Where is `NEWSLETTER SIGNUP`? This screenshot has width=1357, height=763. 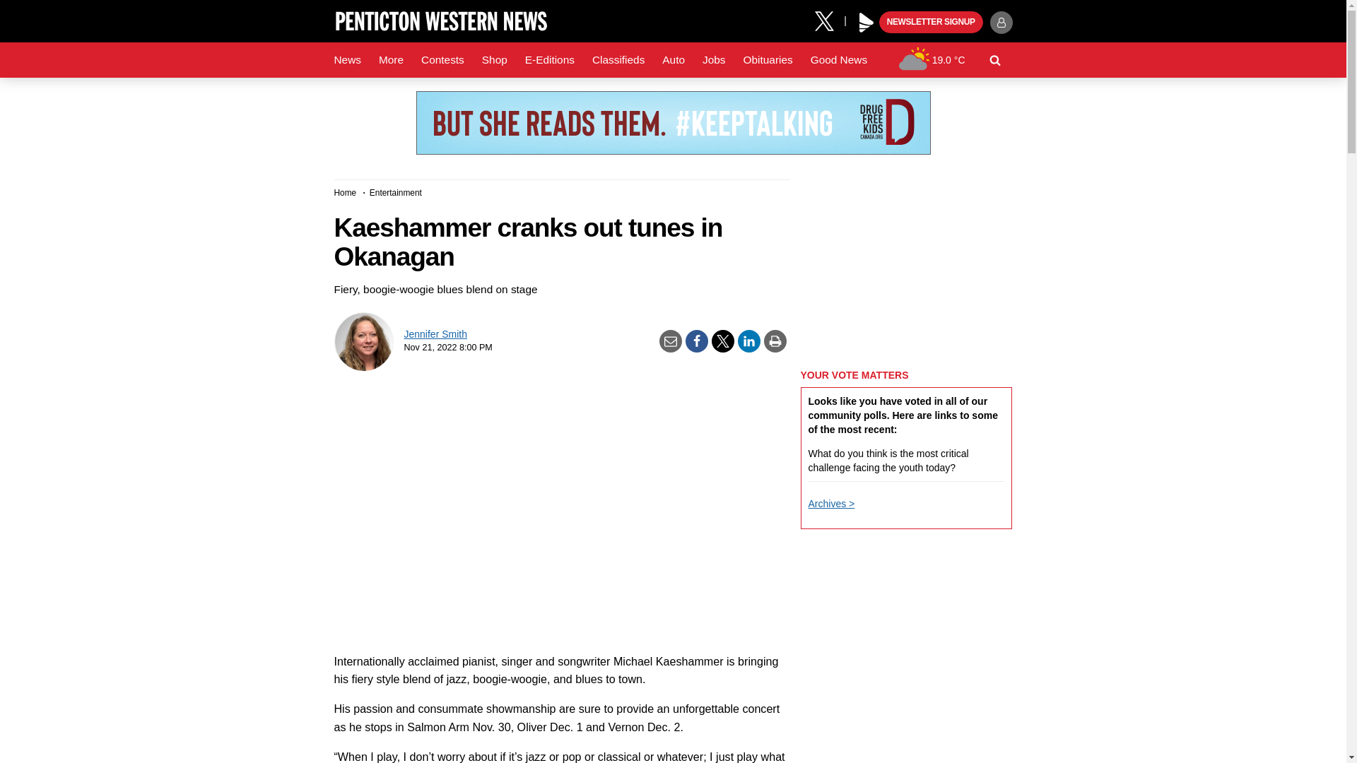 NEWSLETTER SIGNUP is located at coordinates (931, 23).